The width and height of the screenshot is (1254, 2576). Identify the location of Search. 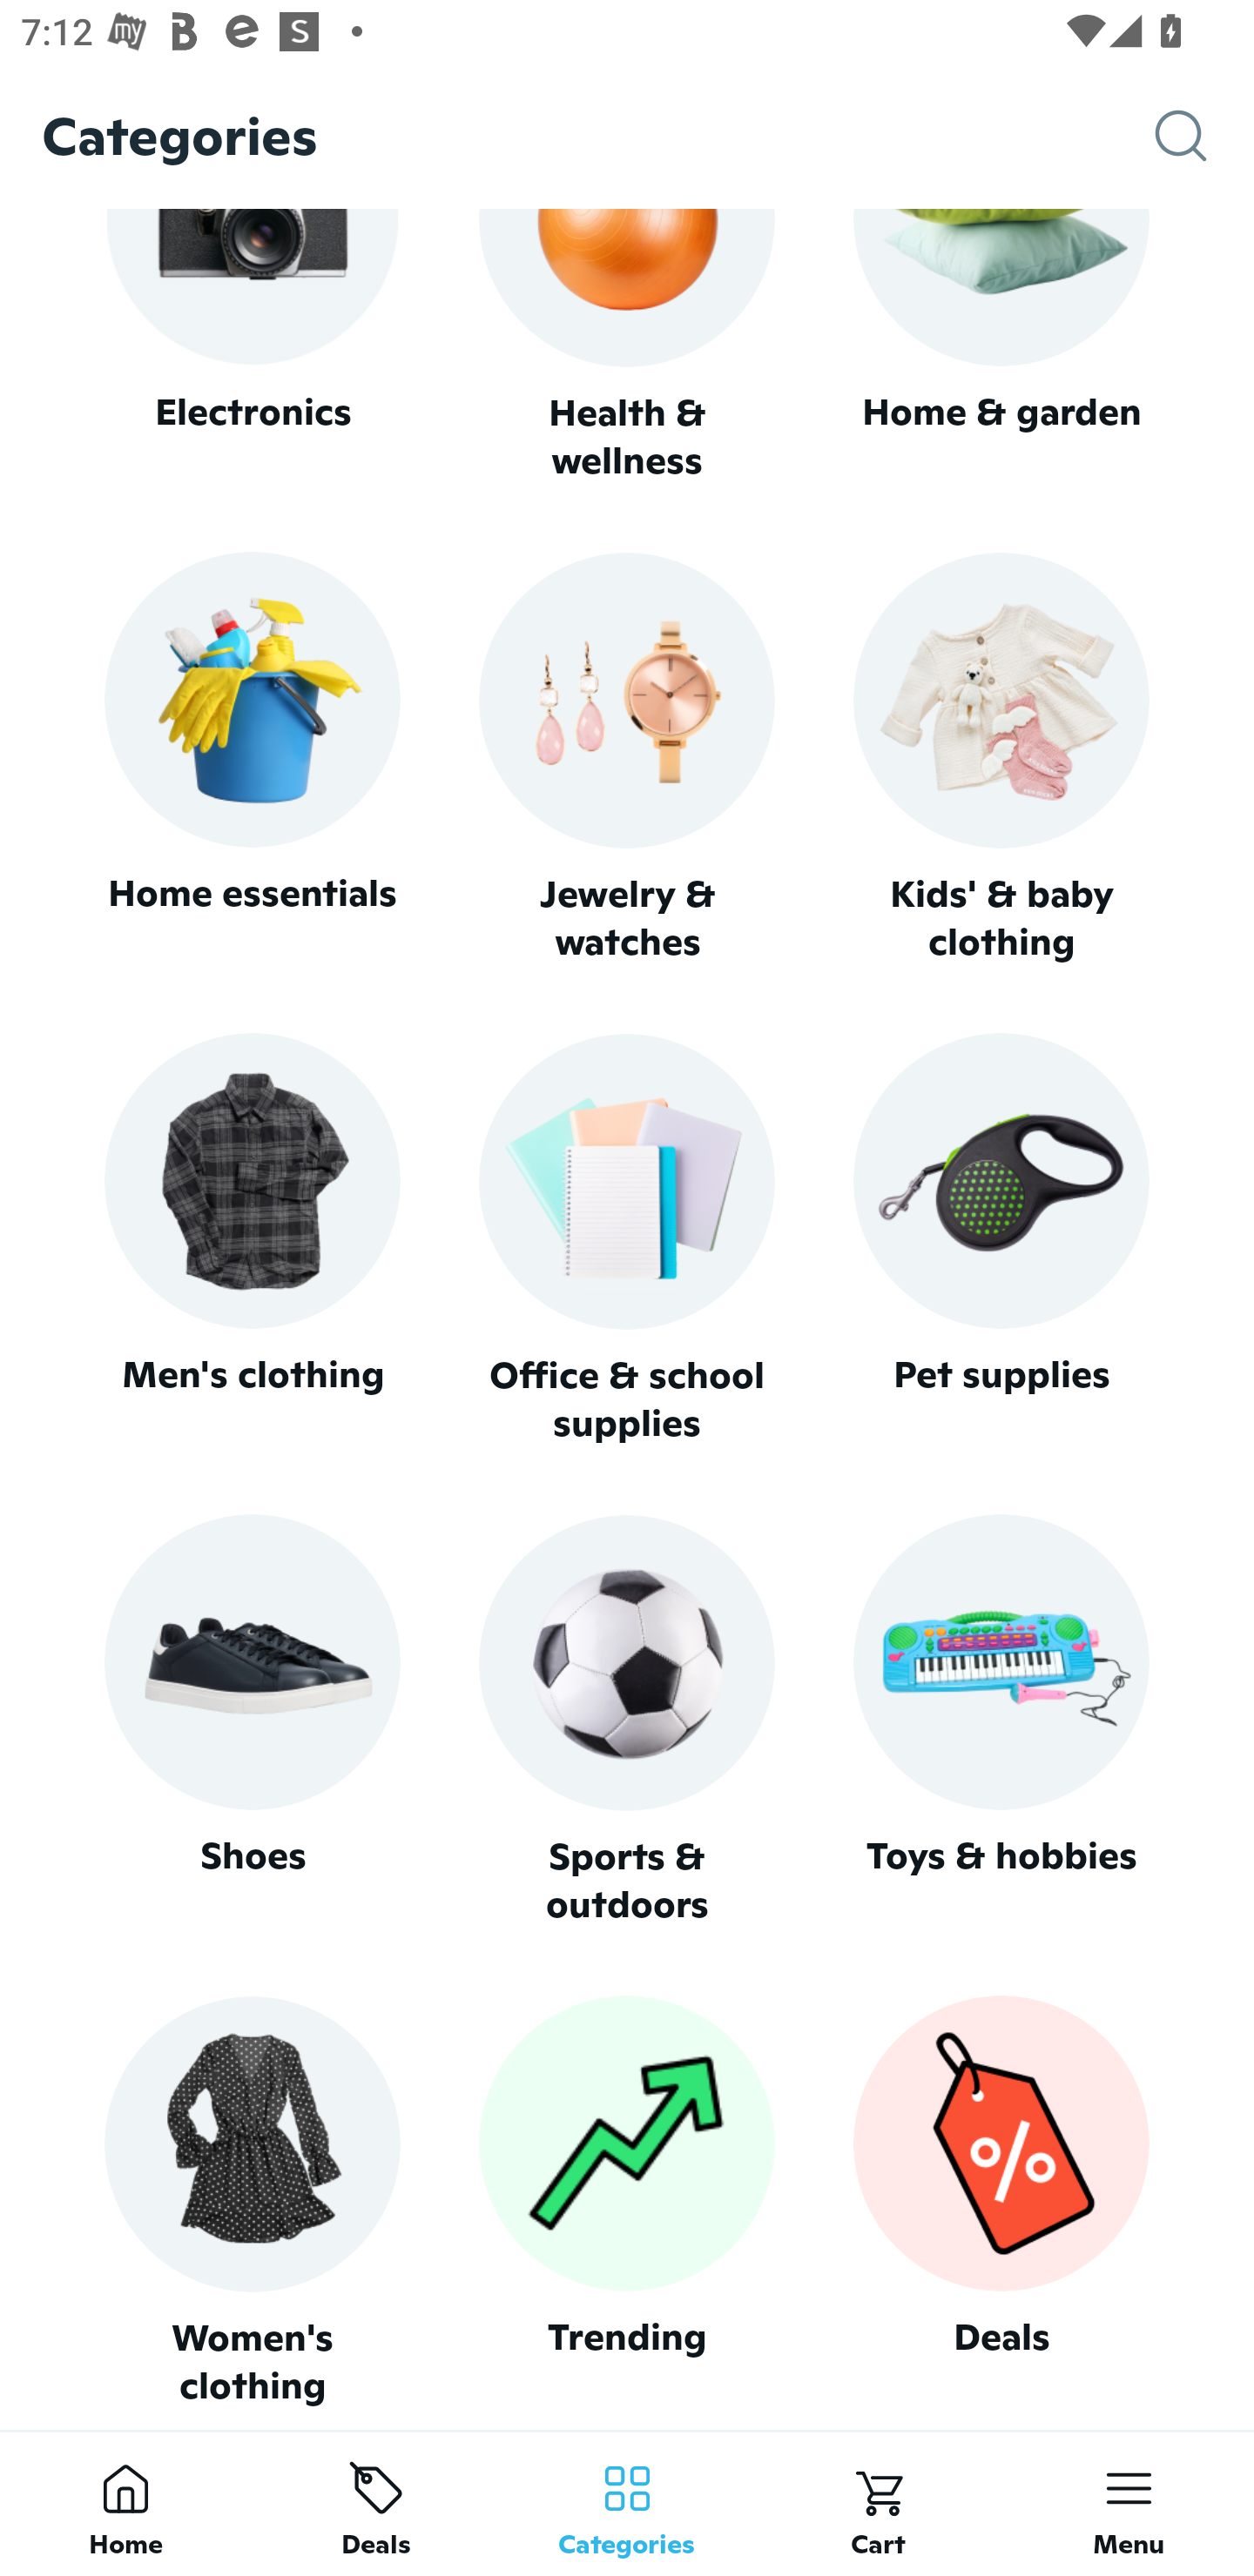
(1204, 136).